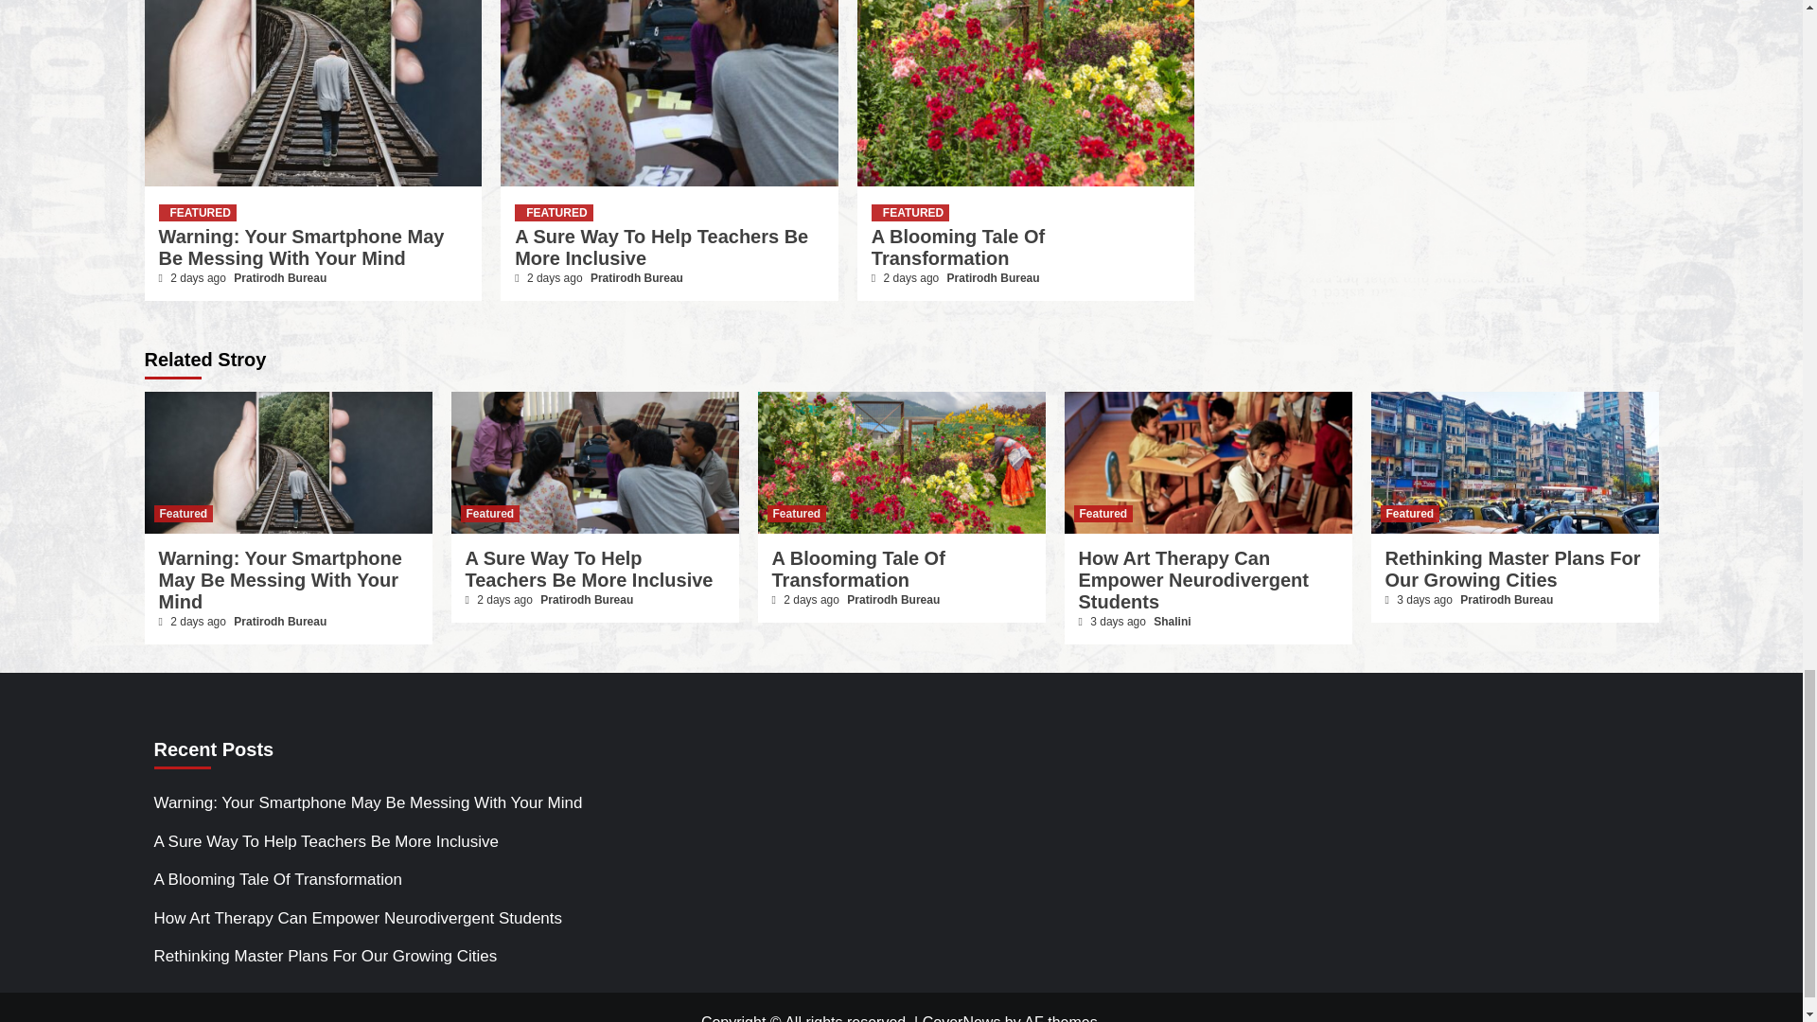 The image size is (1817, 1022). Describe the element at coordinates (661, 247) in the screenshot. I see `A Sure Way To Help Teachers Be More Inclusive` at that location.